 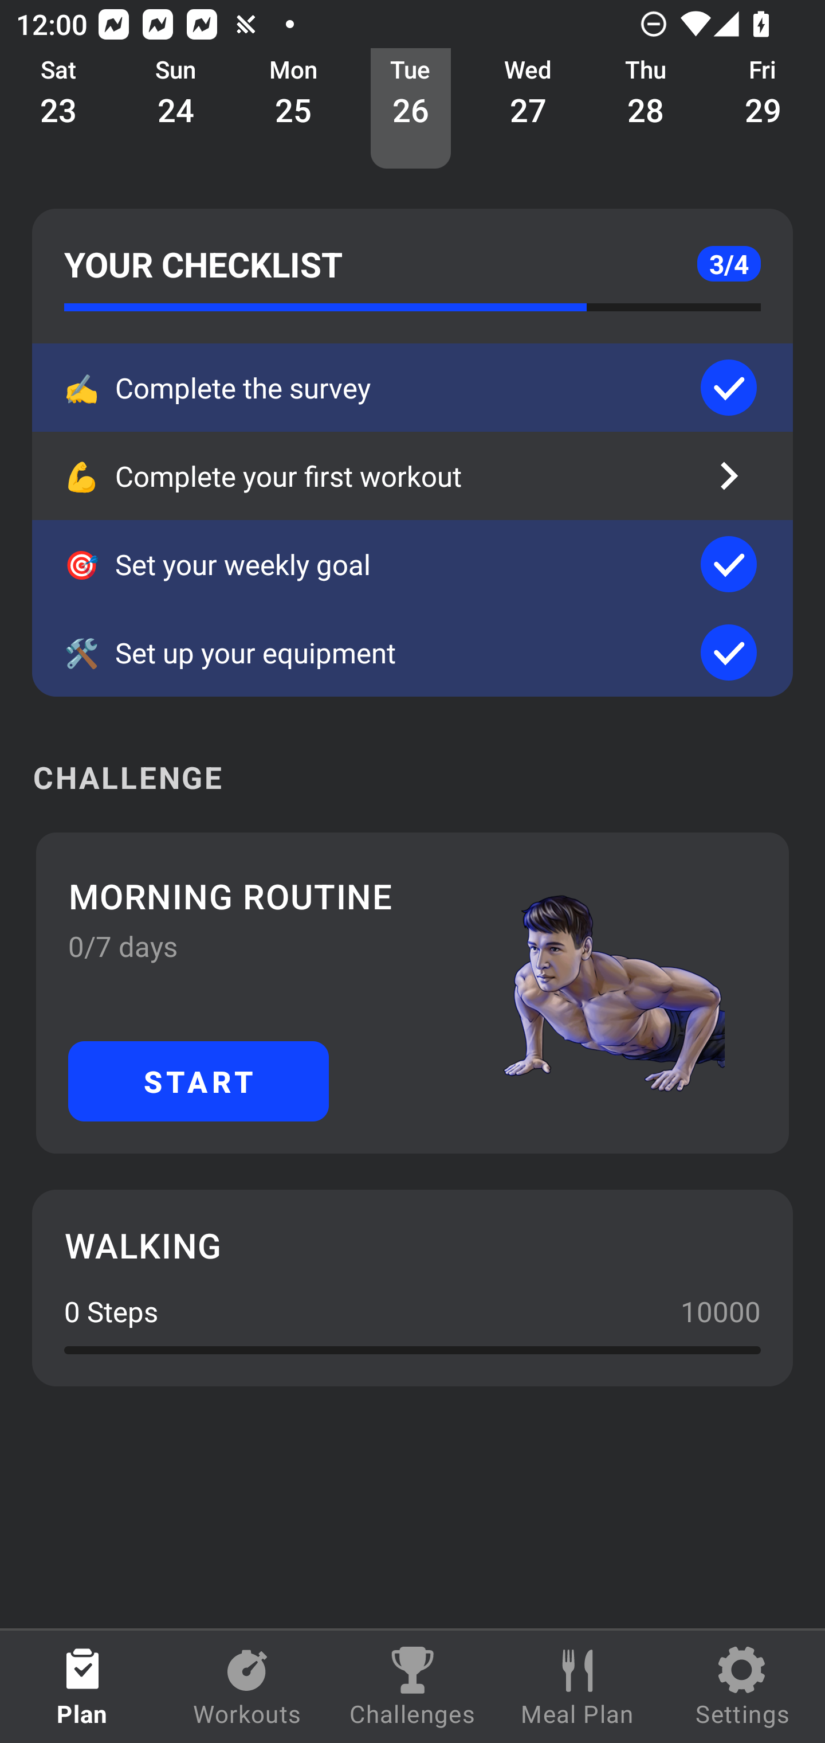 I want to click on Fri 29, so click(x=763, y=109).